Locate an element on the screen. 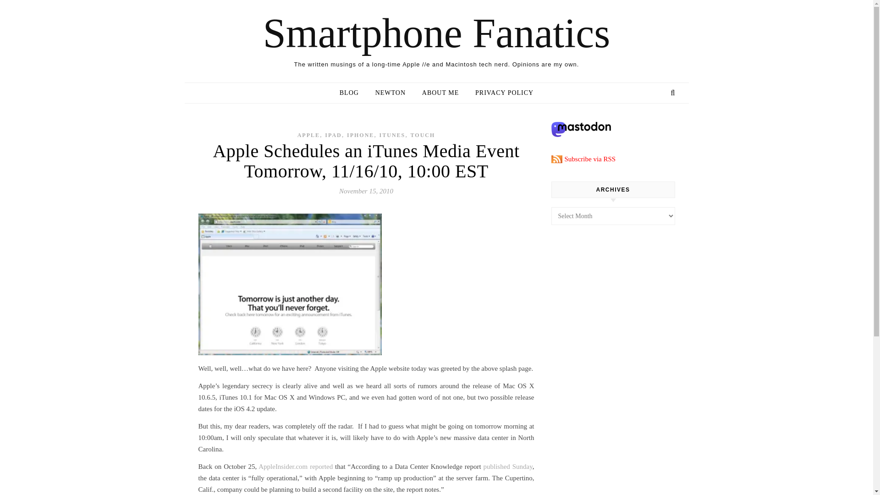  BLOG is located at coordinates (353, 93).